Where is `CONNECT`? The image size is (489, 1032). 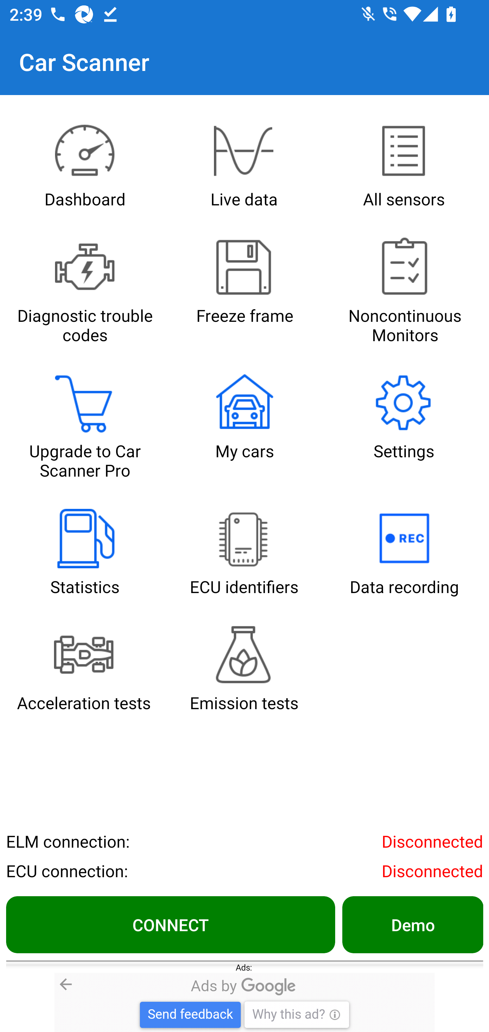 CONNECT is located at coordinates (170, 924).